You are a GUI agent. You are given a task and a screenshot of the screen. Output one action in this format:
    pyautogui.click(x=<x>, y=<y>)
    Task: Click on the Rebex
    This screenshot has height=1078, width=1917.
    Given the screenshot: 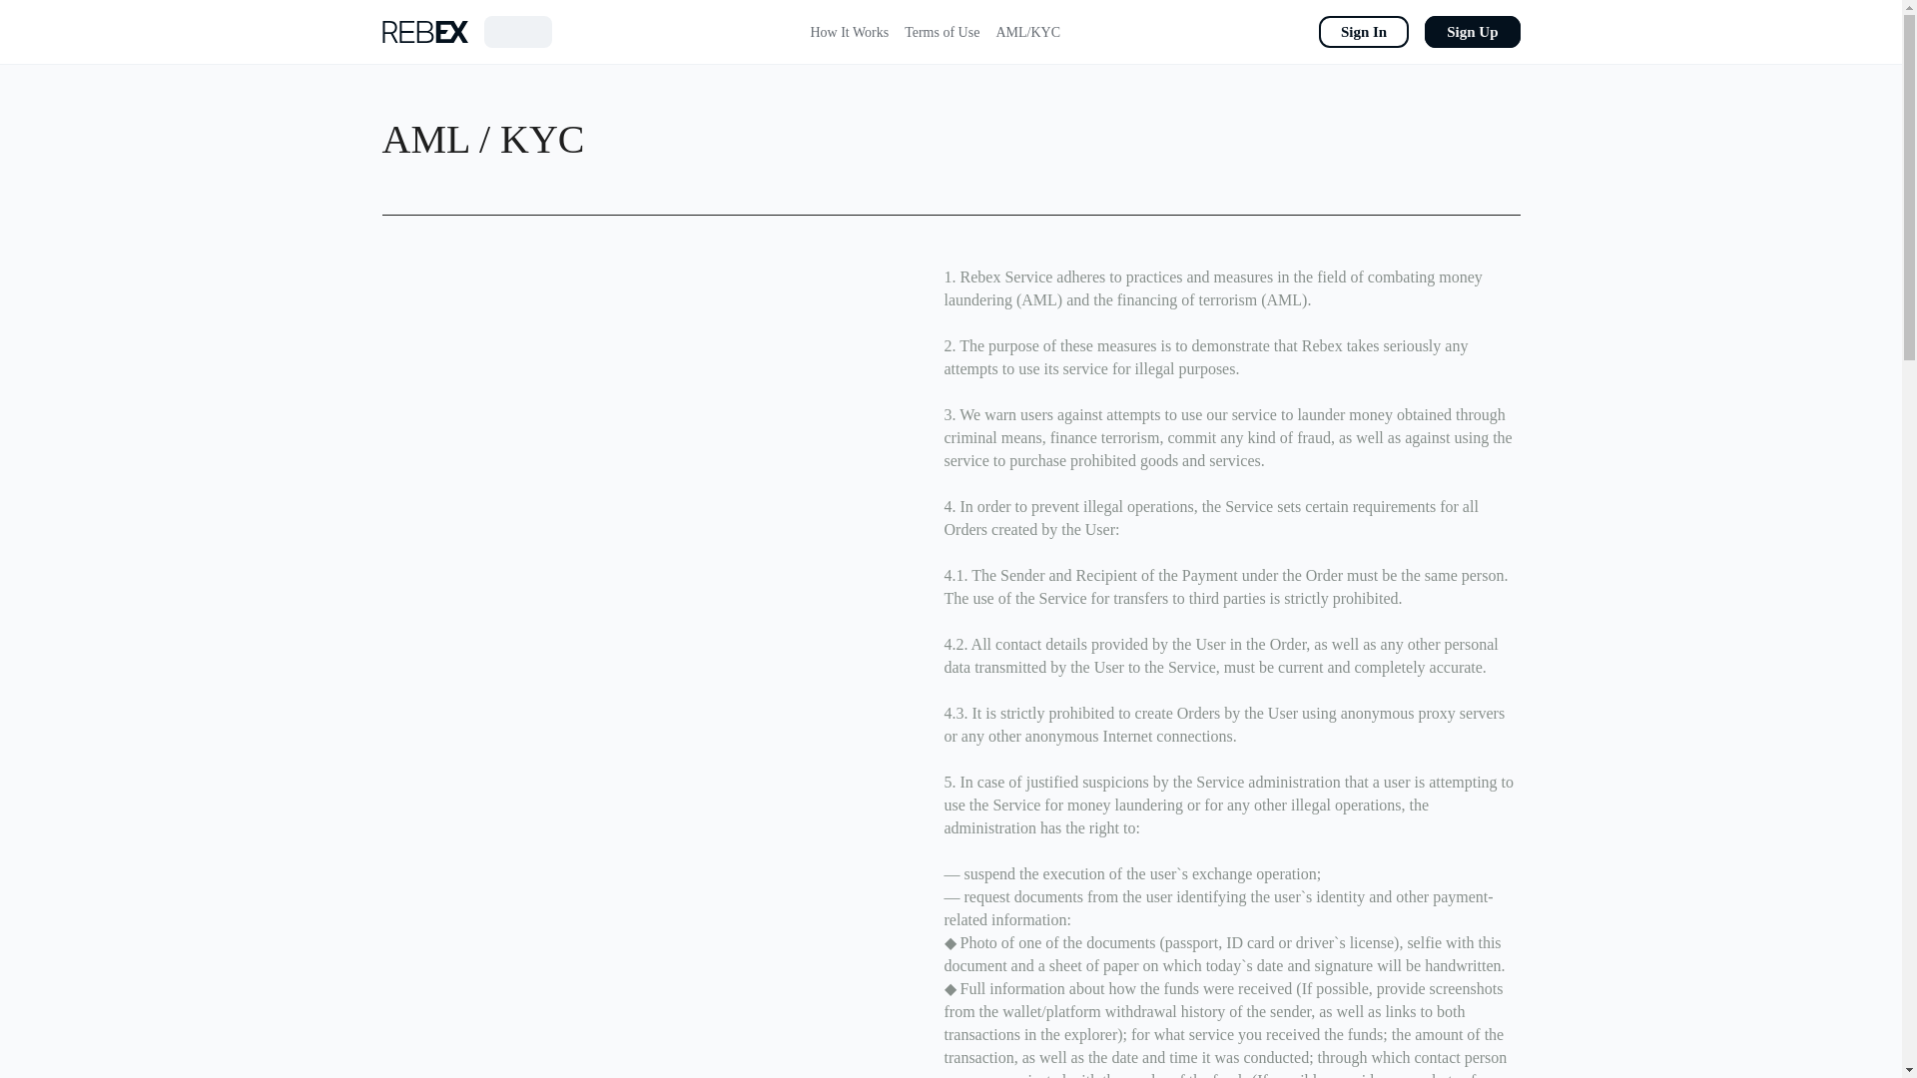 What is the action you would take?
    pyautogui.click(x=424, y=30)
    